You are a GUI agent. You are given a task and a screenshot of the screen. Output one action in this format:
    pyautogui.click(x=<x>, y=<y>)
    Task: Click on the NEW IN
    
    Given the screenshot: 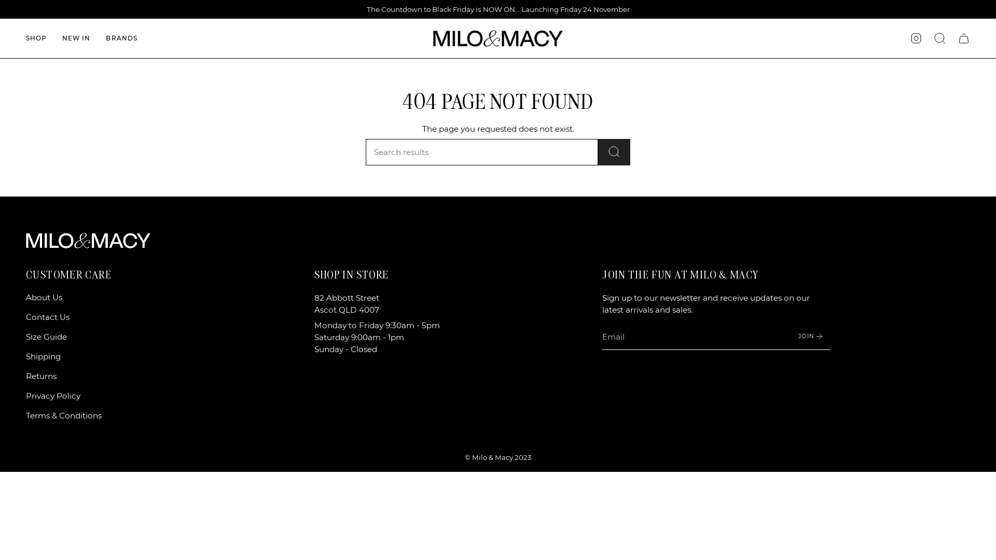 What is the action you would take?
    pyautogui.click(x=76, y=38)
    